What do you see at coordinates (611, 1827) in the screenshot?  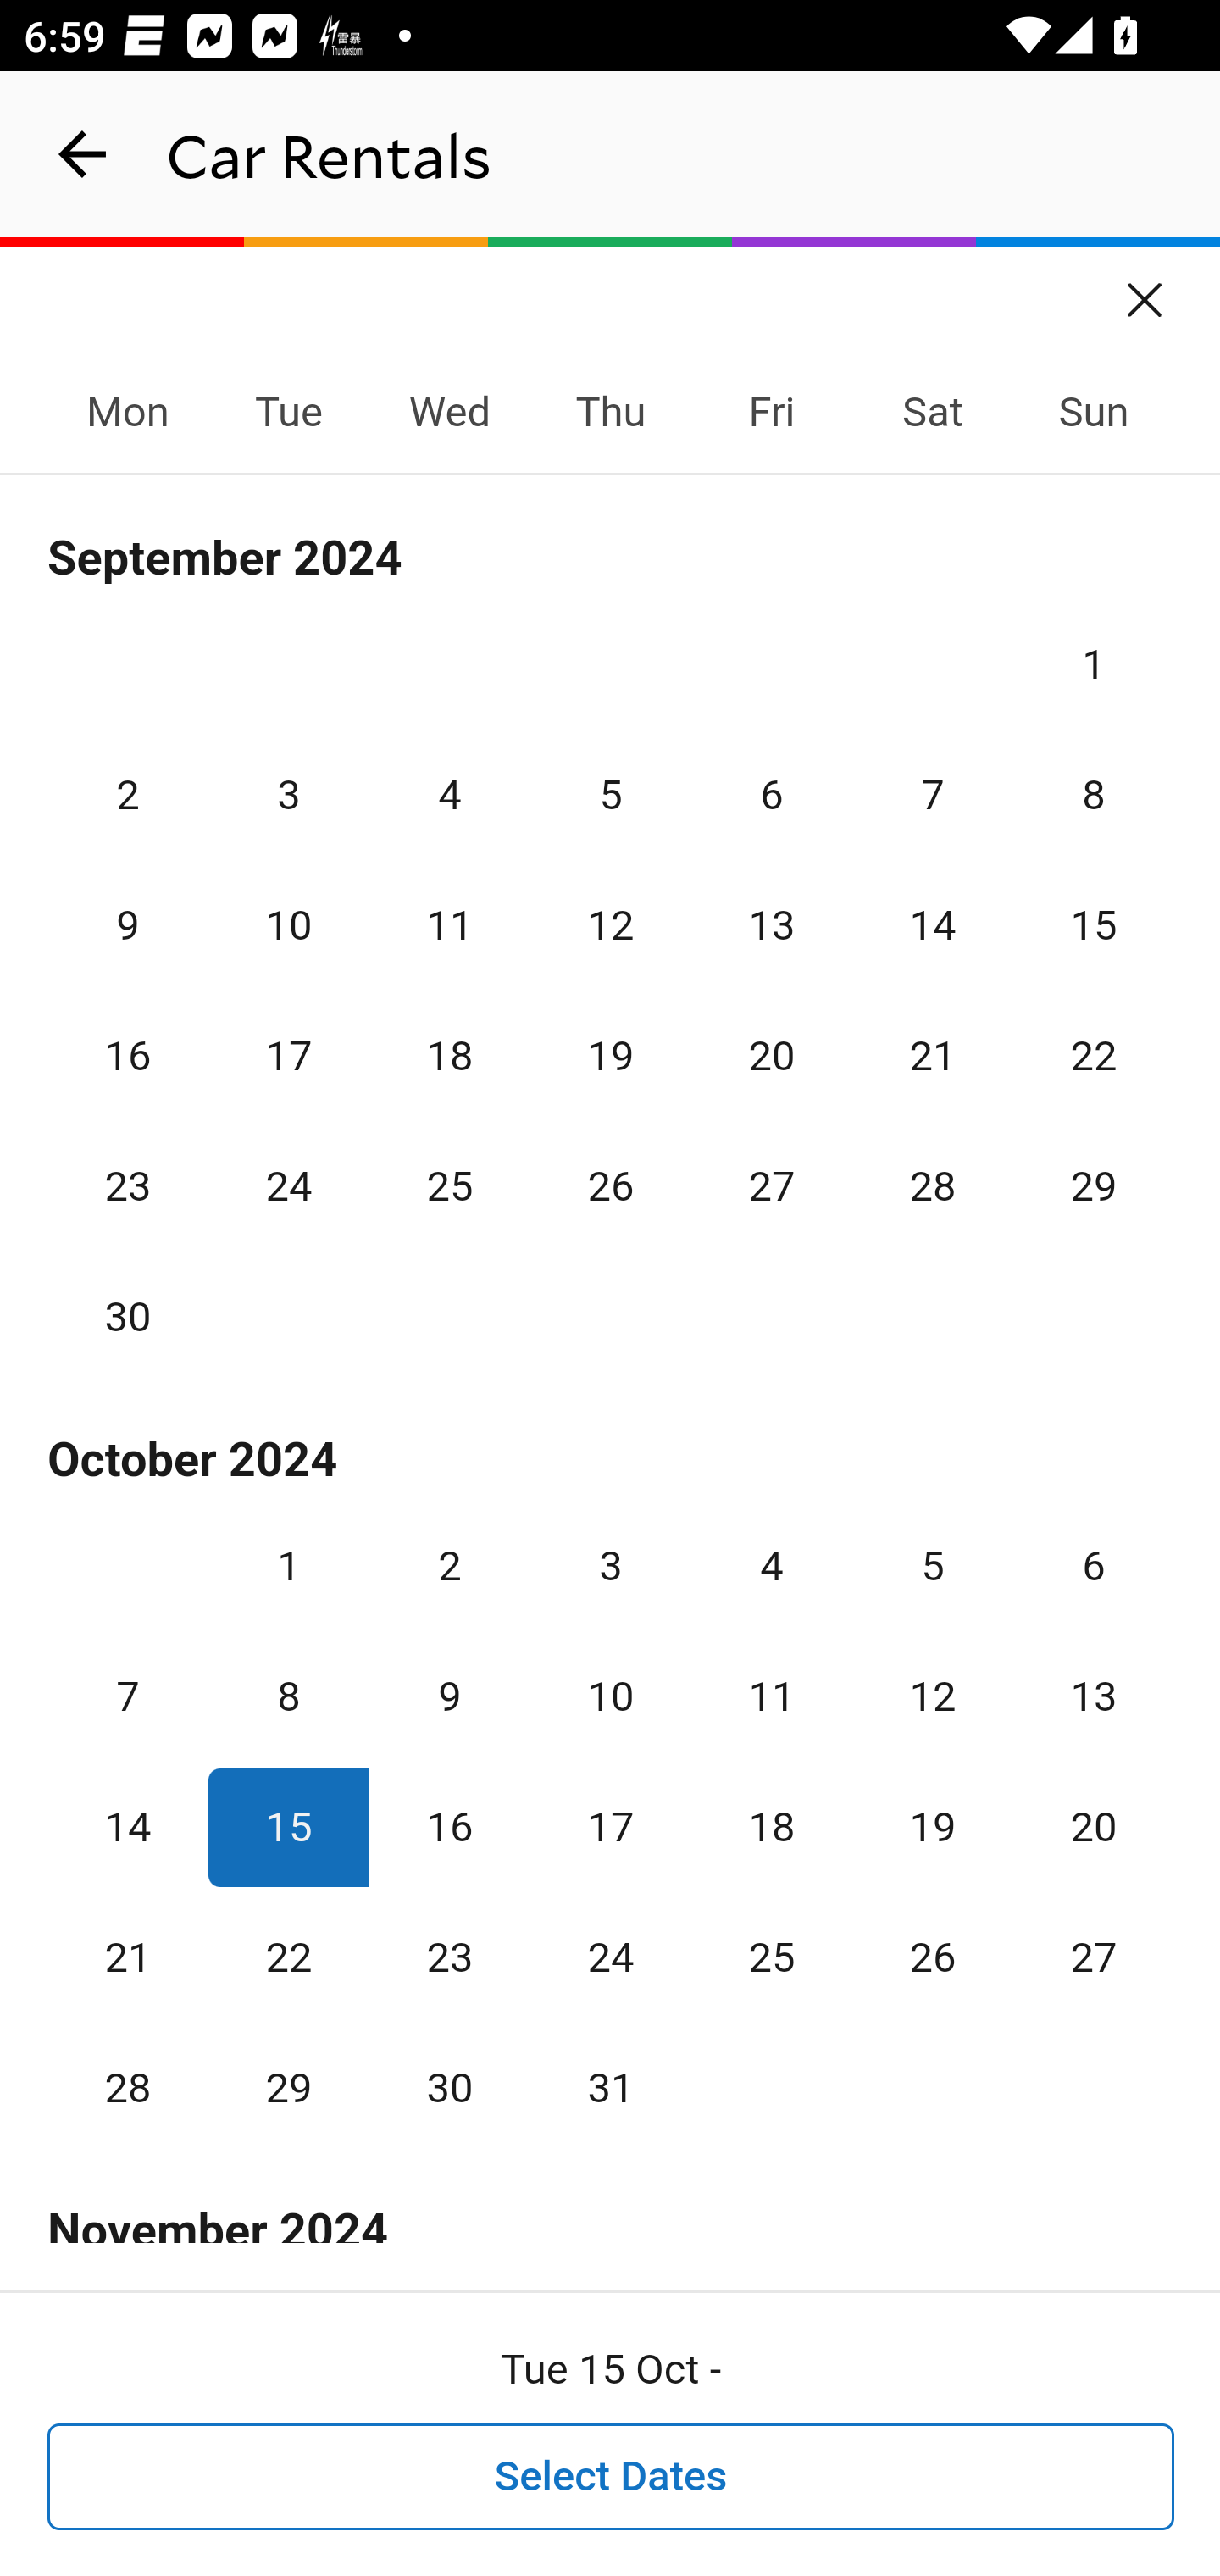 I see `17 October 2024` at bounding box center [611, 1827].